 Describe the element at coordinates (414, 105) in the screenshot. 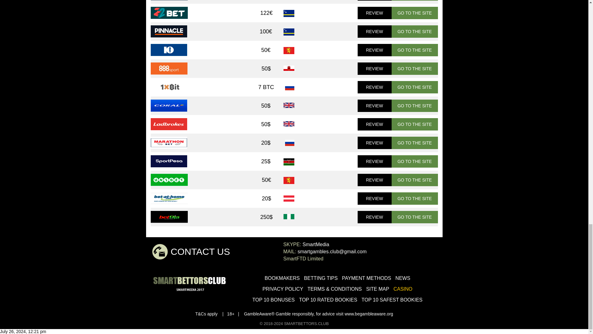

I see `GO TO THE SITE` at that location.